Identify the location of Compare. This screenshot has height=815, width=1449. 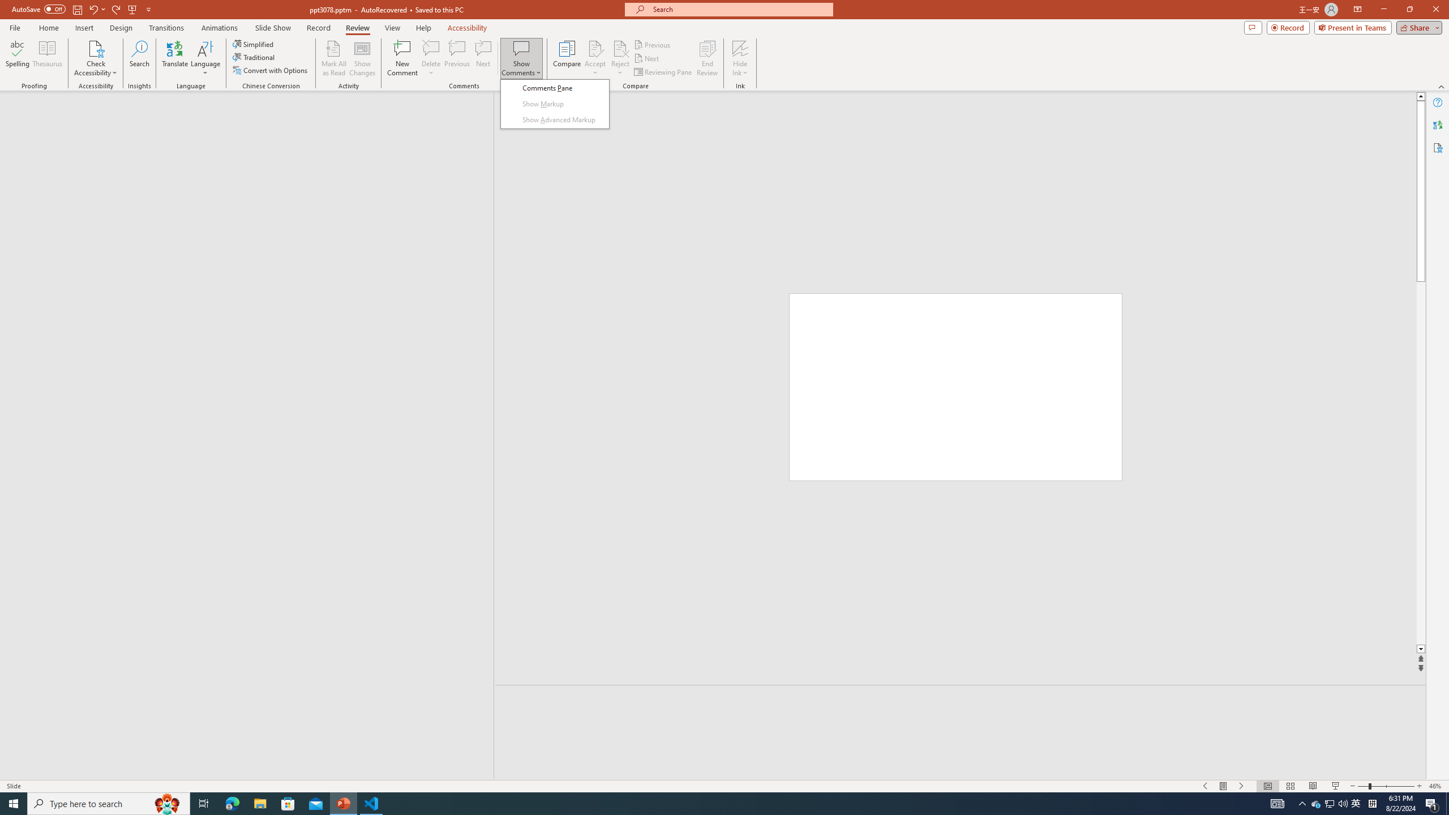
(567, 58).